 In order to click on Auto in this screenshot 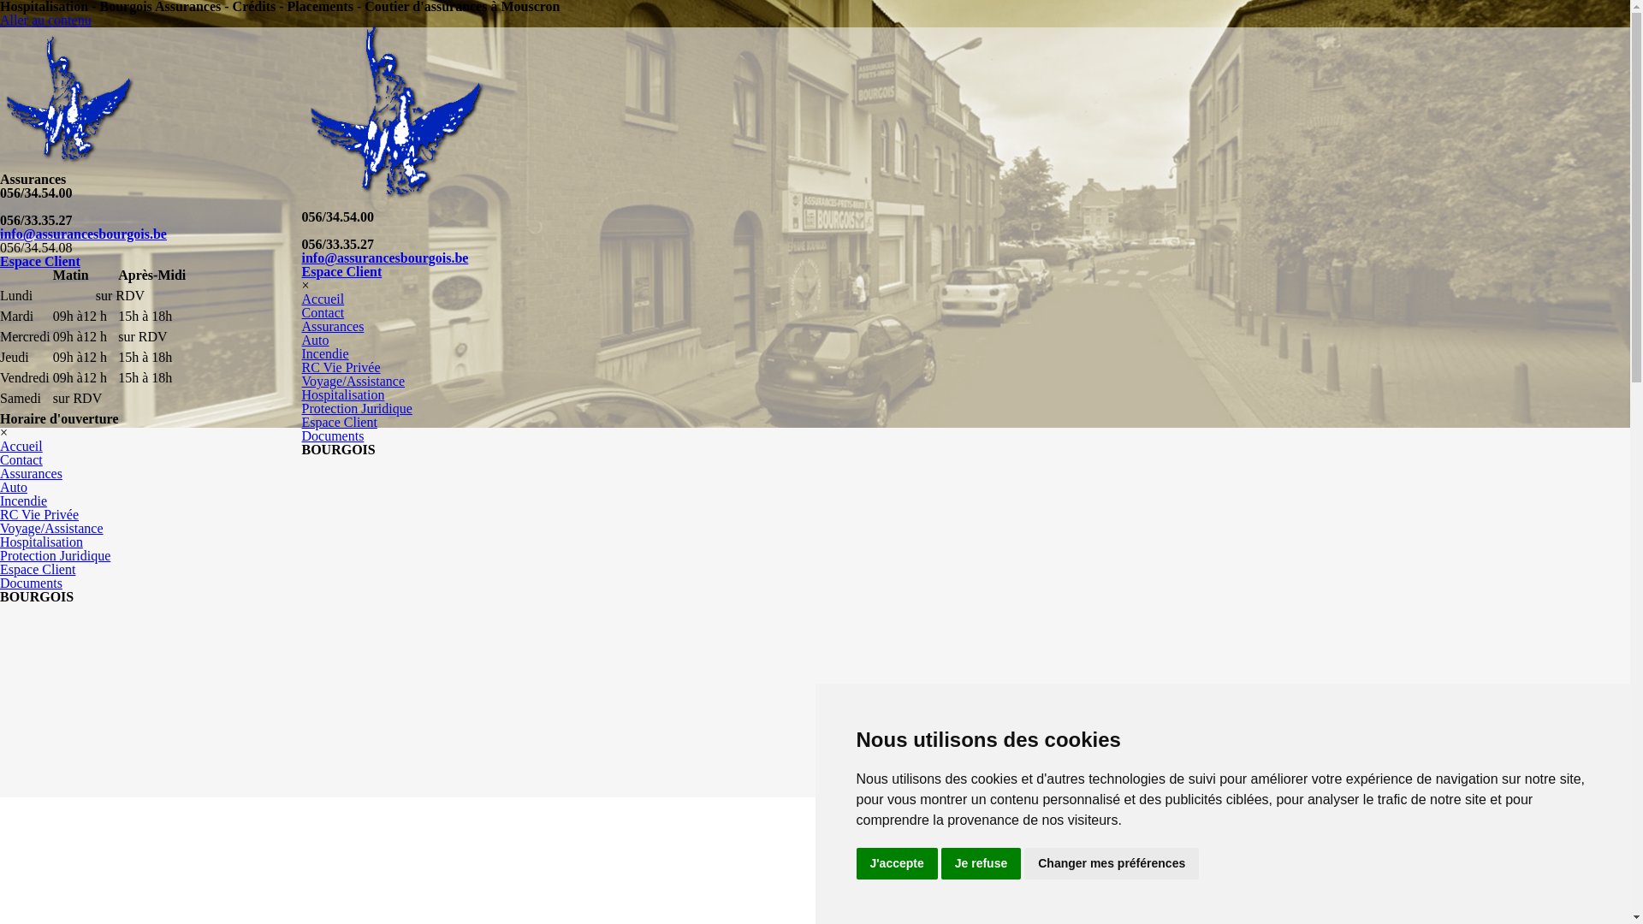, I will do `click(14, 488)`.